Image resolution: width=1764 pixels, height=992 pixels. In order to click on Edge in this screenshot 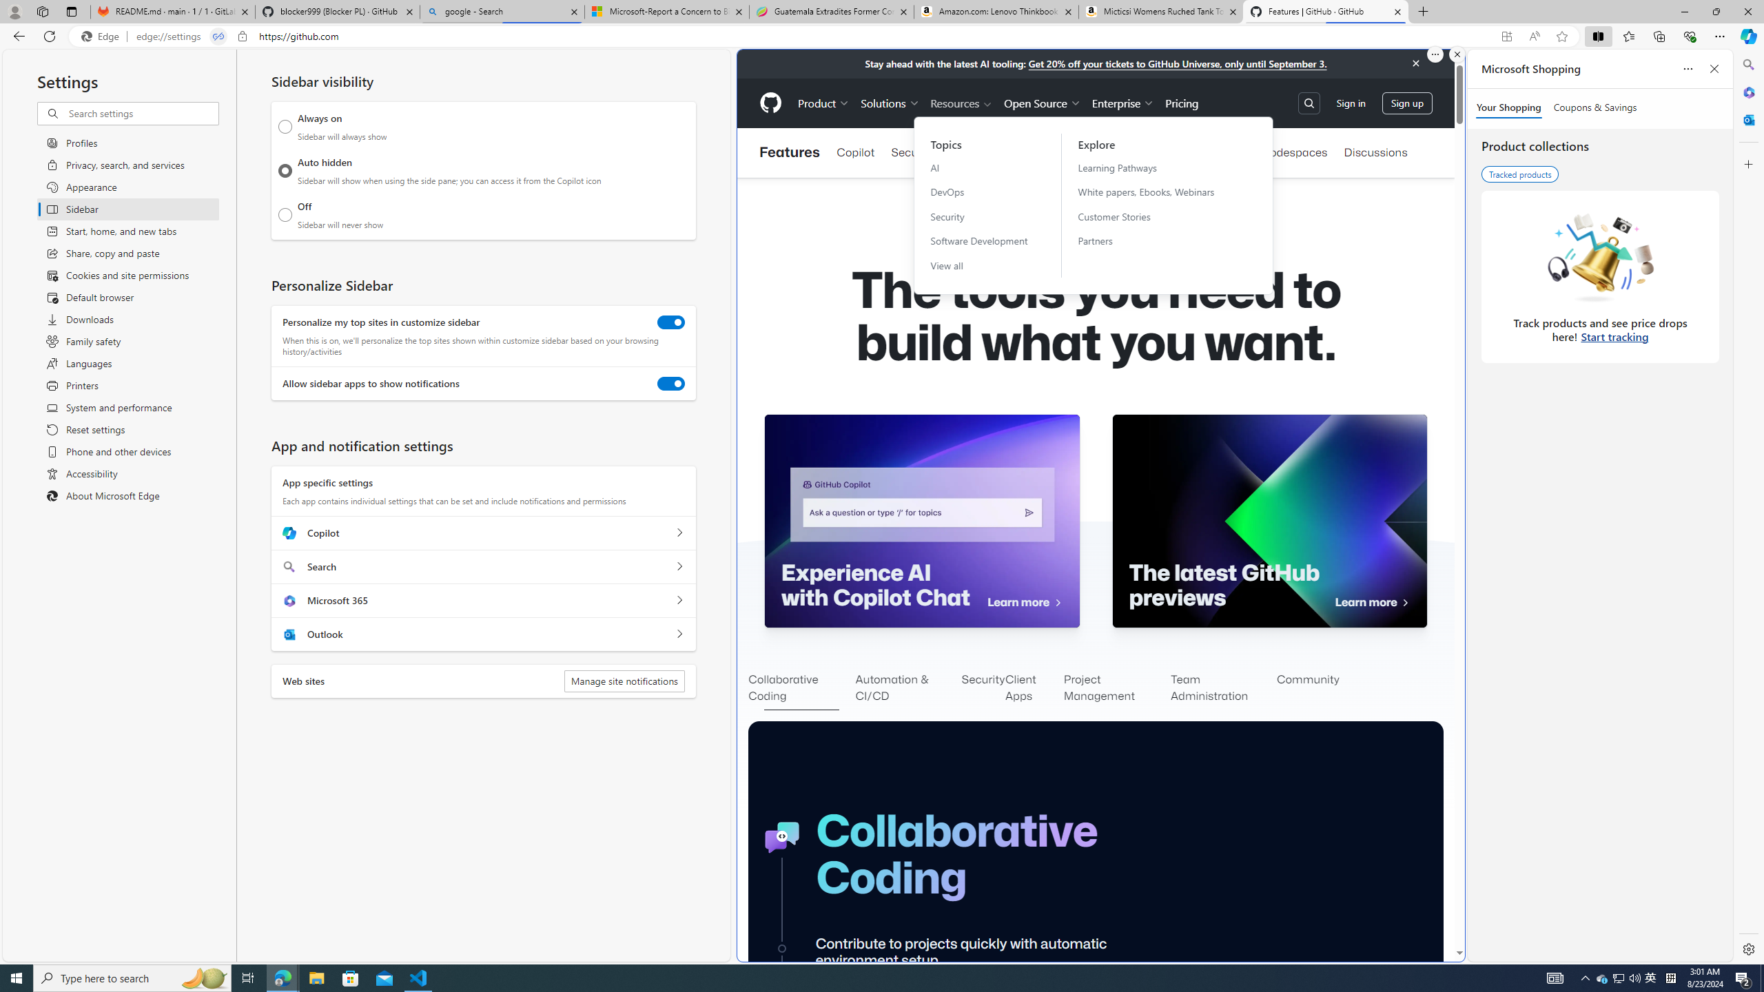, I will do `click(103, 37)`.